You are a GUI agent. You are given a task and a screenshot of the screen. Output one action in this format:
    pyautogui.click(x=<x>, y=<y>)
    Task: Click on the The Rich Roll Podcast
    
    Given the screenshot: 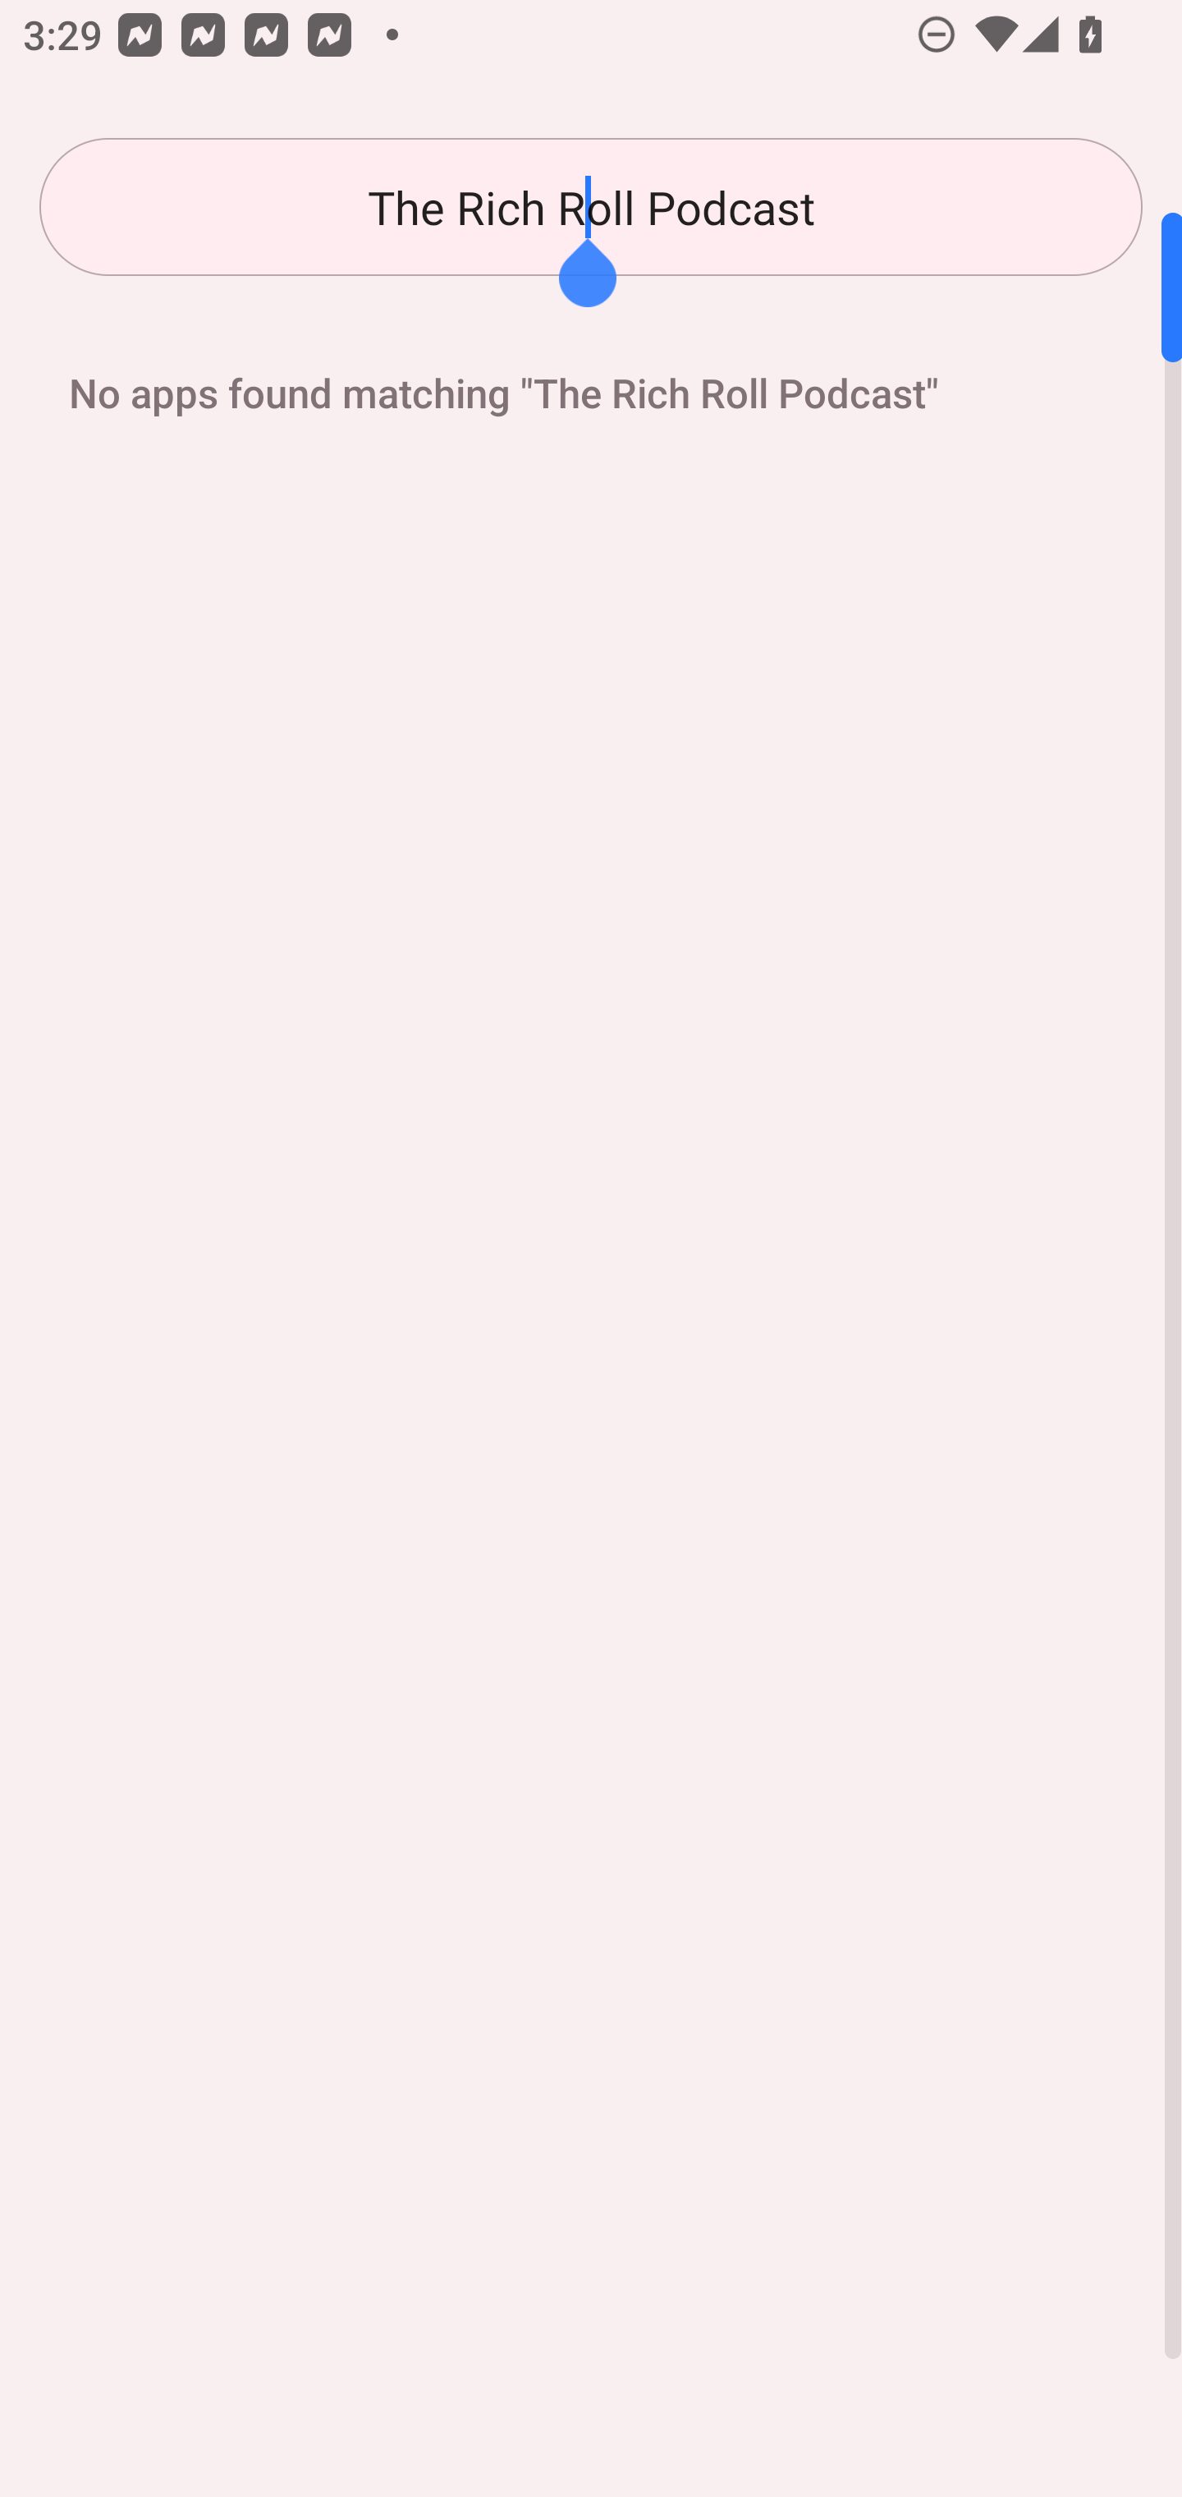 What is the action you would take?
    pyautogui.click(x=591, y=207)
    